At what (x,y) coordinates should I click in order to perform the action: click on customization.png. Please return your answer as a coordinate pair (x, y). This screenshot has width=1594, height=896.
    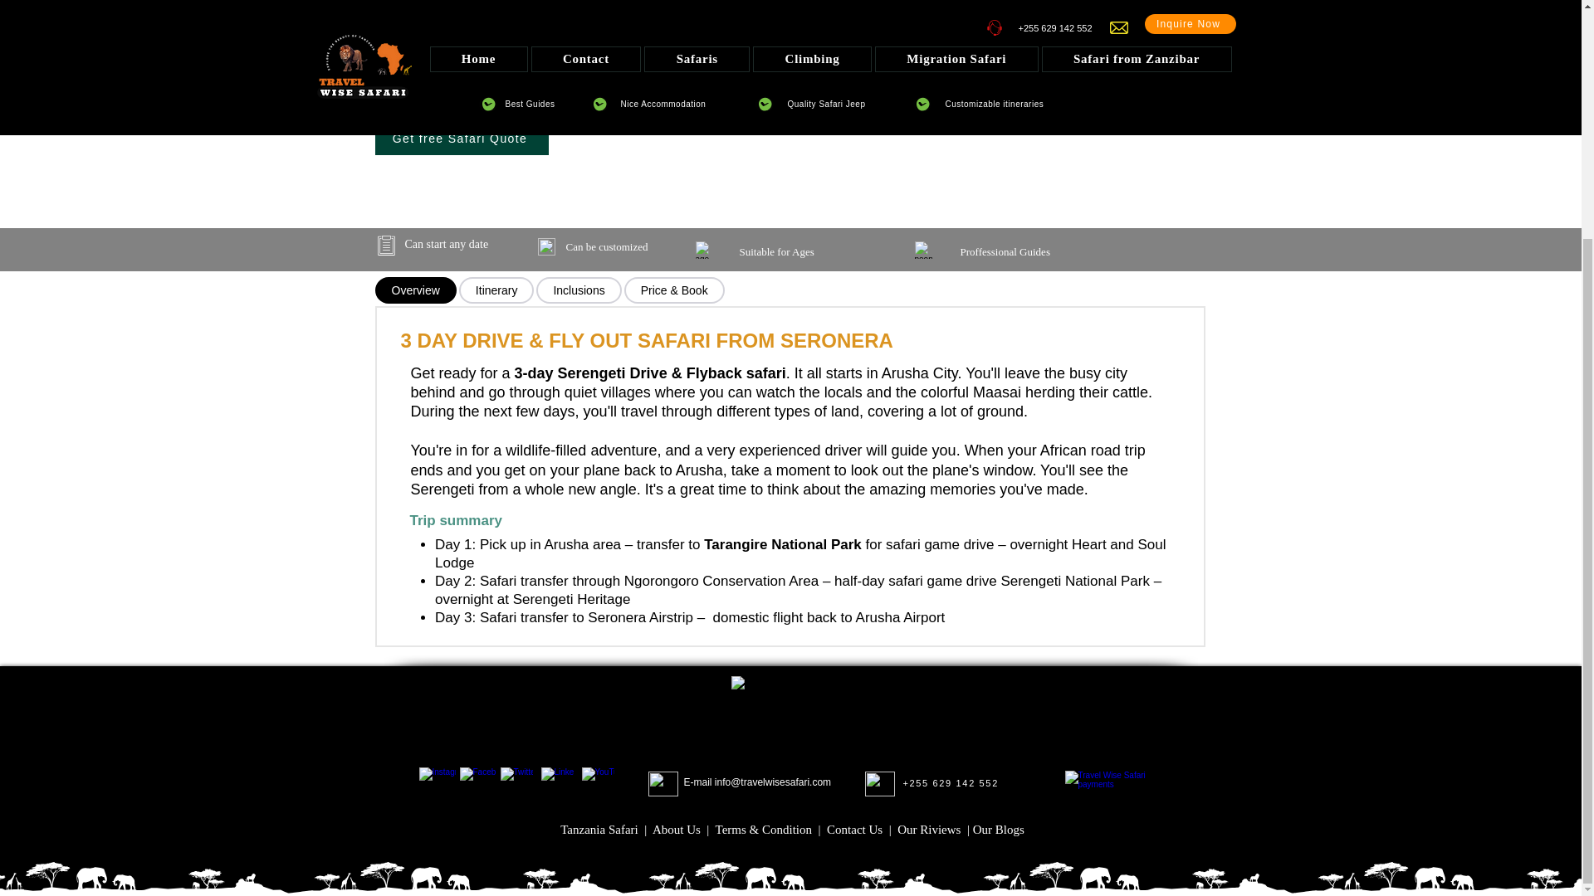
    Looking at the image, I should click on (923, 250).